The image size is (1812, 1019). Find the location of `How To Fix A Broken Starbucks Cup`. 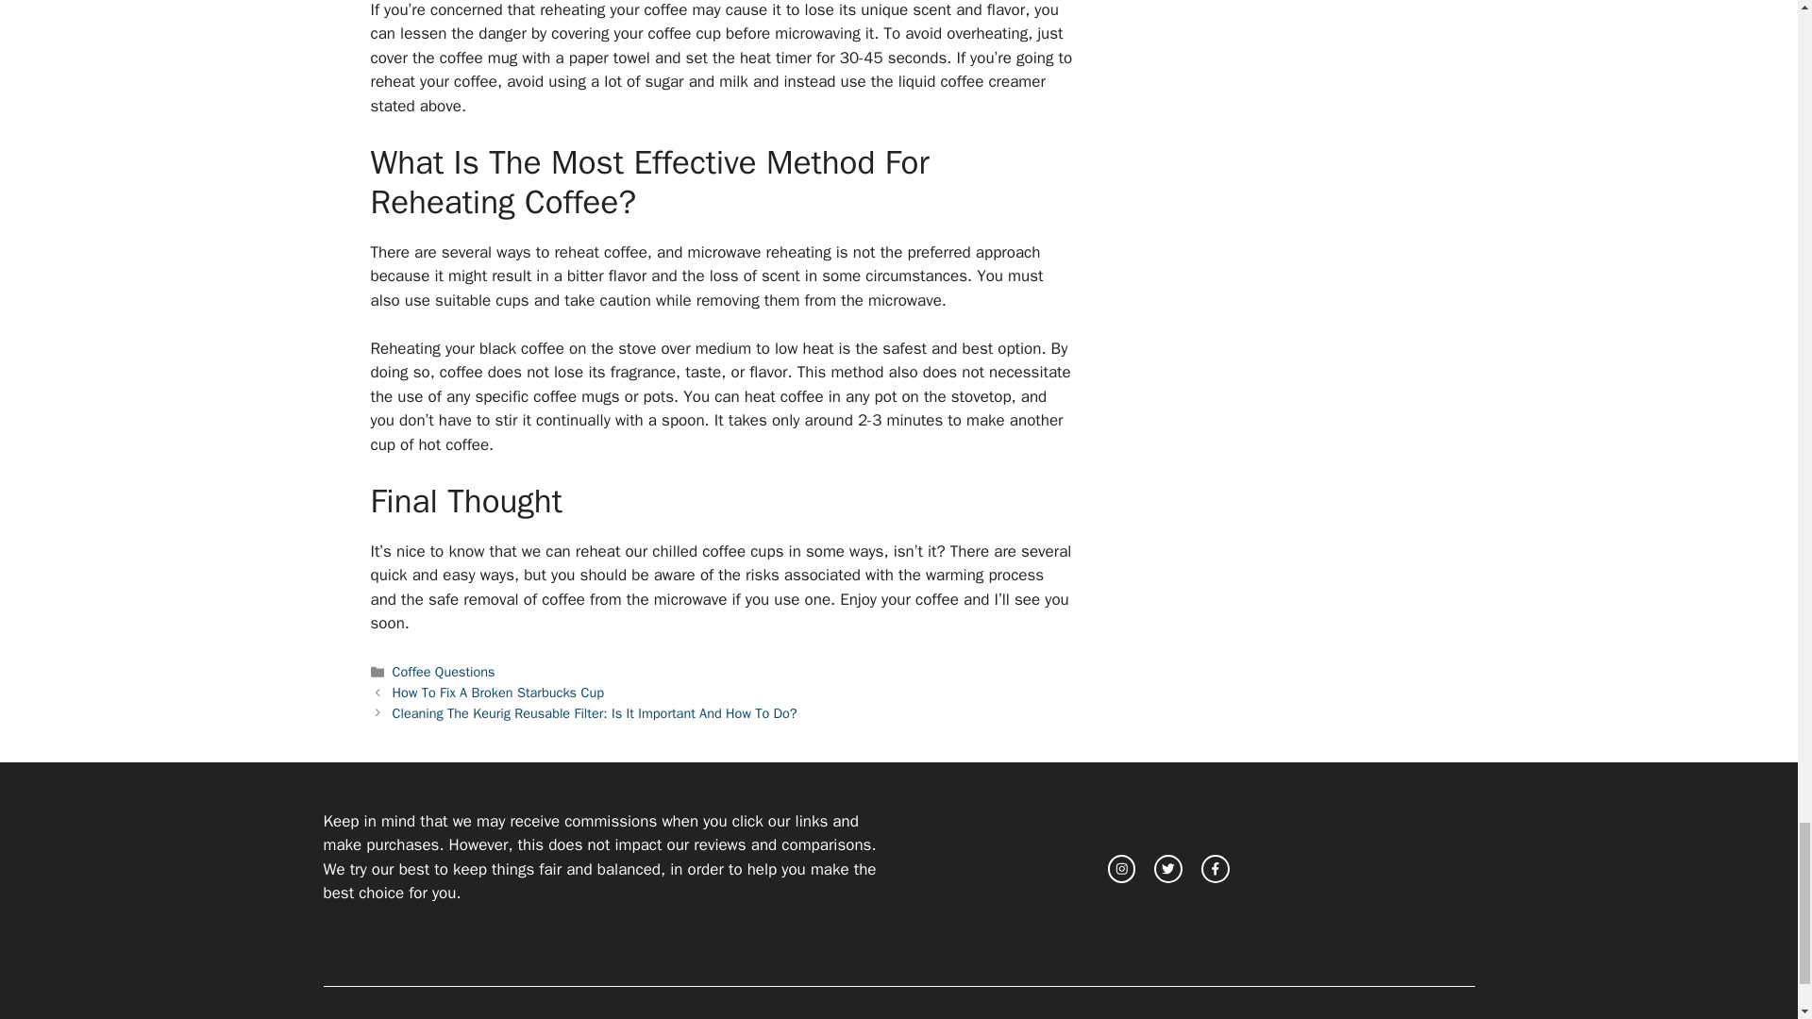

How To Fix A Broken Starbucks Cup is located at coordinates (498, 693).